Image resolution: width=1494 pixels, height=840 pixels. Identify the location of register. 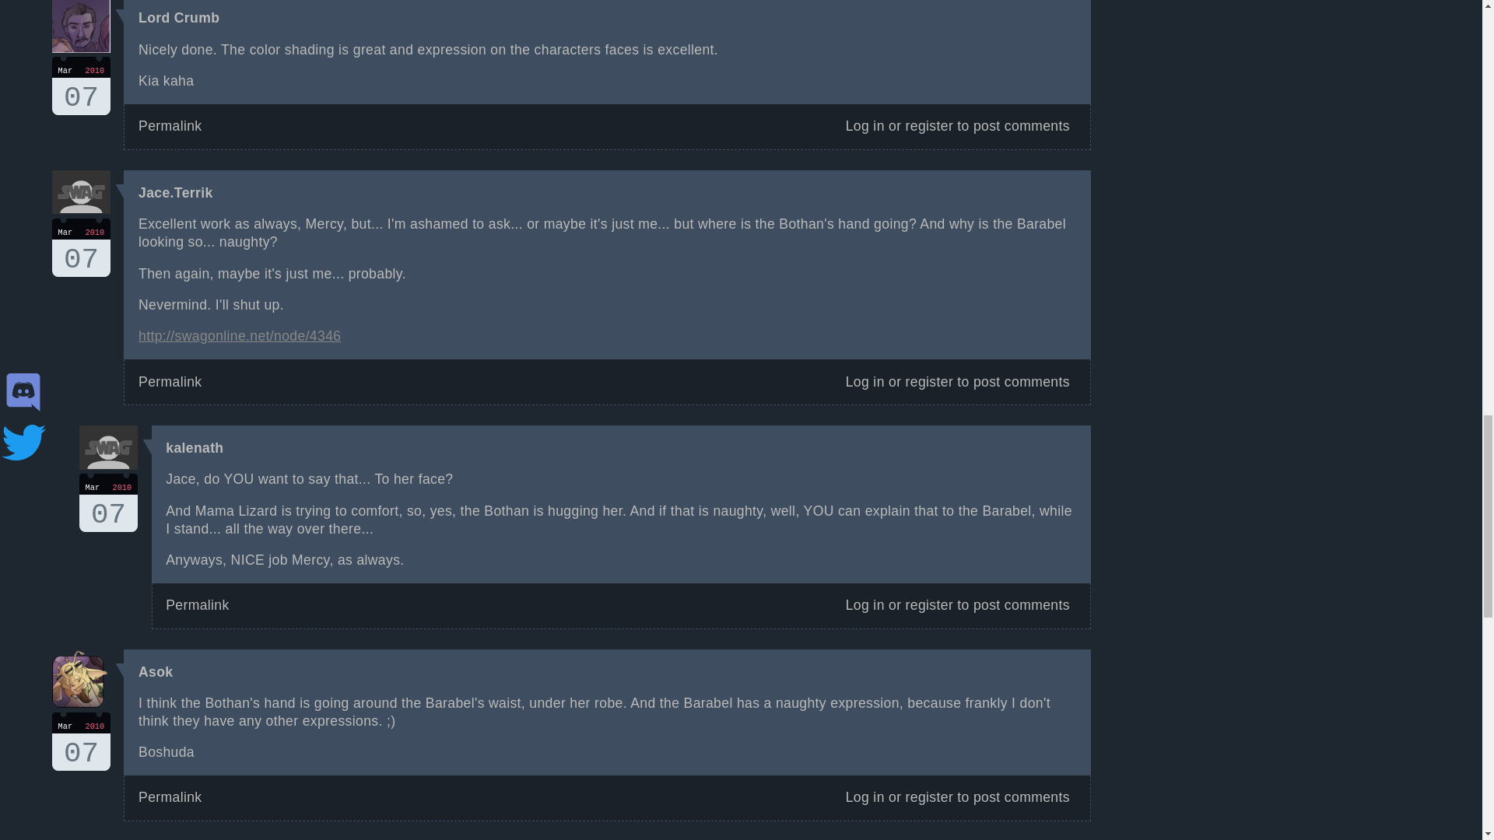
(929, 126).